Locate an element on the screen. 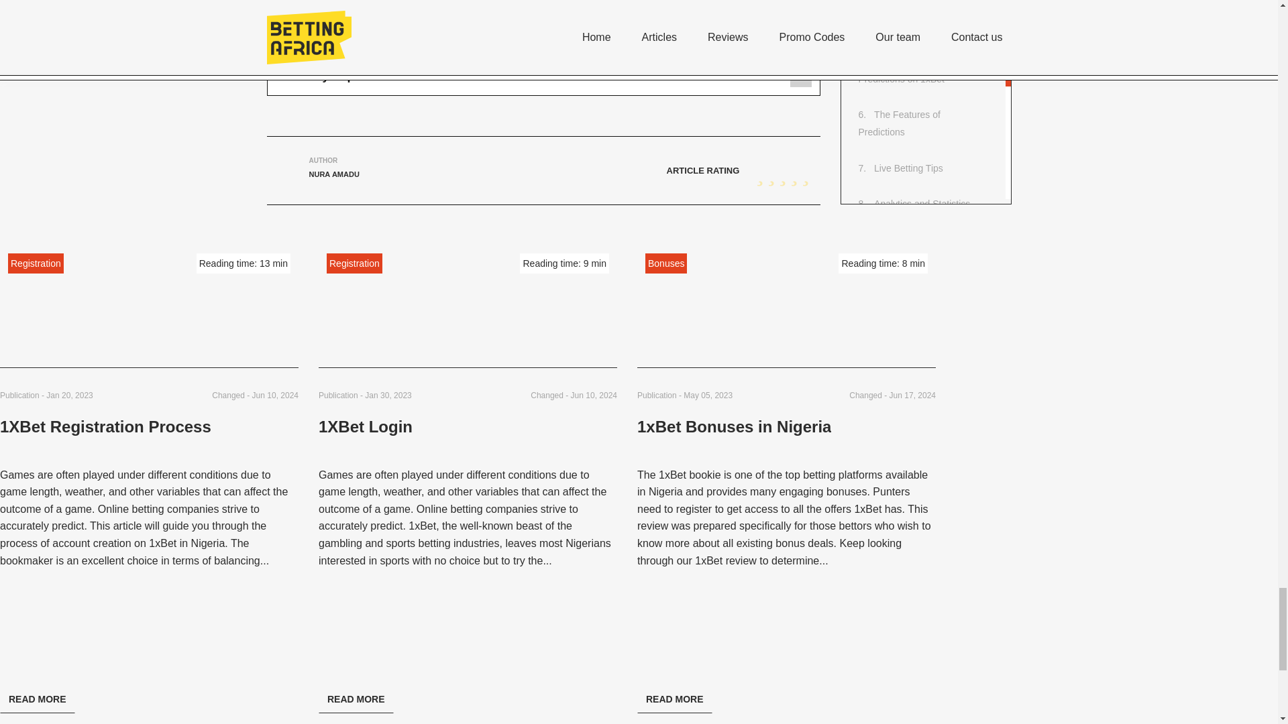  1xBet review is located at coordinates (726, 560).